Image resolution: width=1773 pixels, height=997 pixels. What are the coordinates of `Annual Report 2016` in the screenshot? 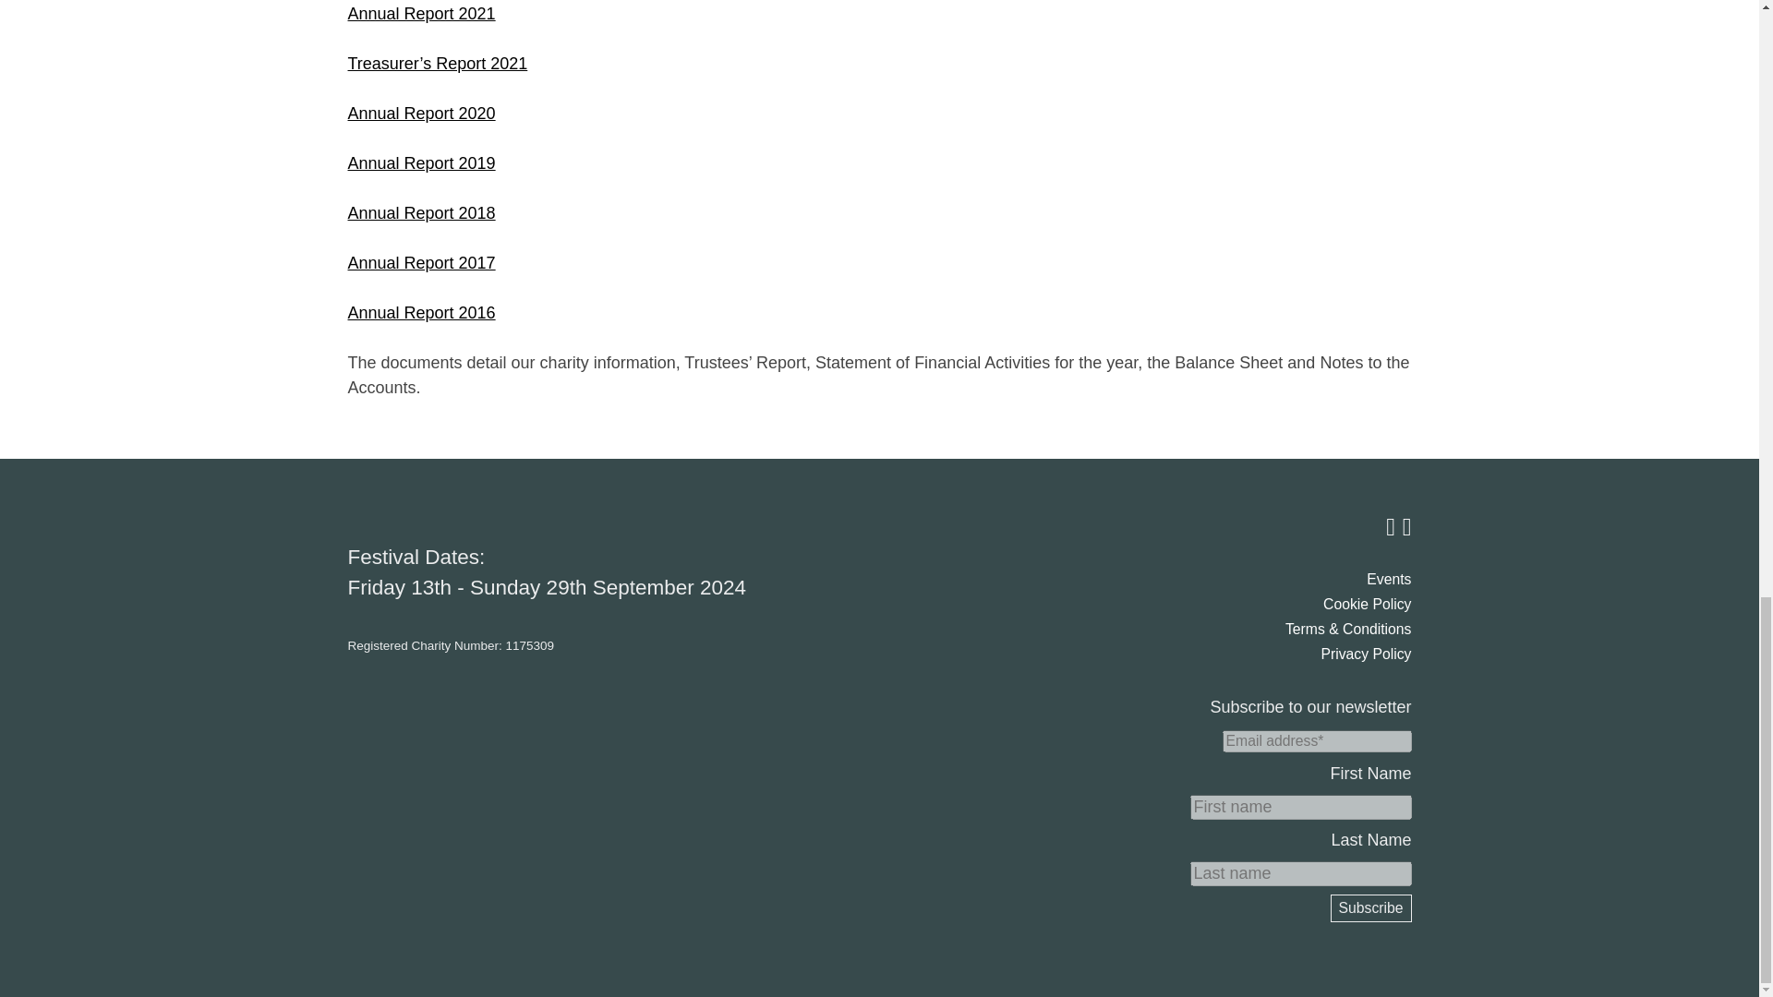 It's located at (421, 312).